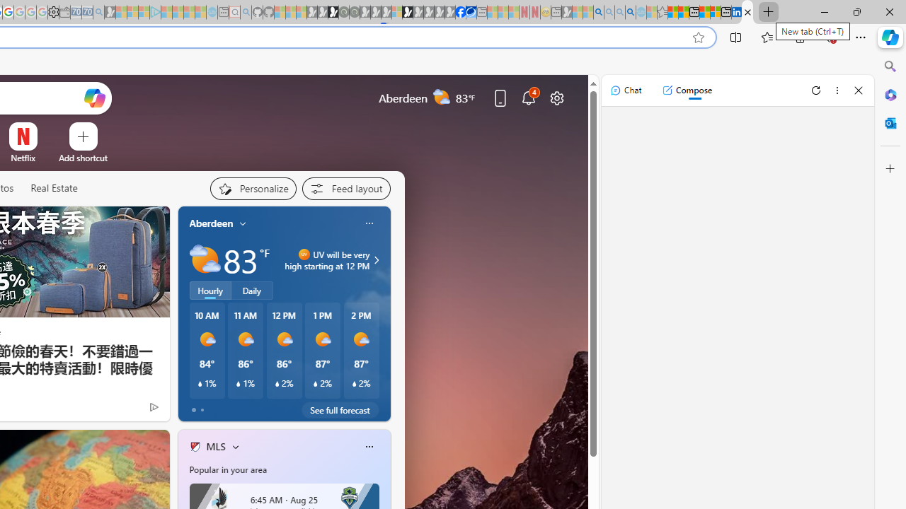  Describe the element at coordinates (566, 13) in the screenshot. I see `MSN - Sleeping` at that location.